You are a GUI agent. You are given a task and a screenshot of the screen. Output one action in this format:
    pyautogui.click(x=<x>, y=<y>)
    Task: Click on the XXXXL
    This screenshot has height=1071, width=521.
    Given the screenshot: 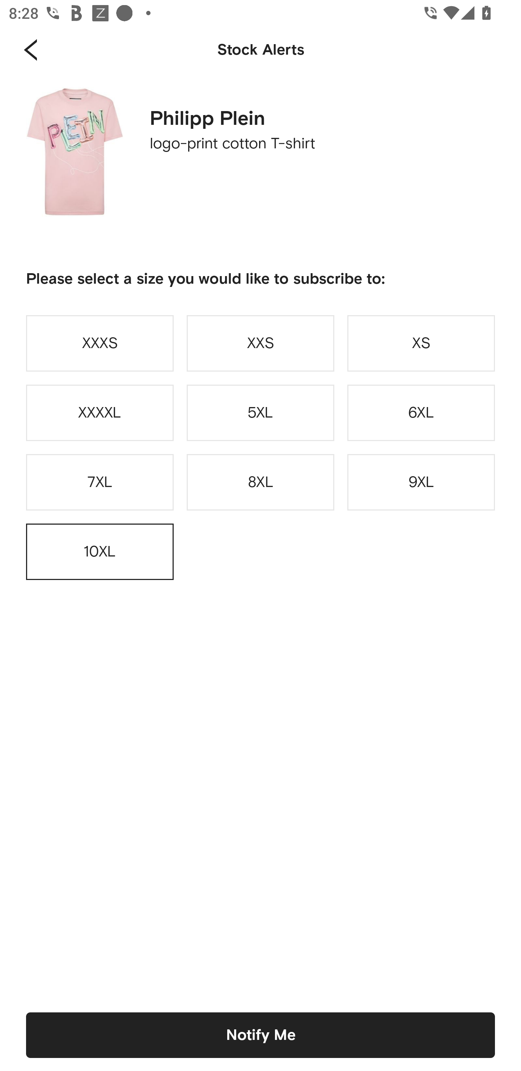 What is the action you would take?
    pyautogui.click(x=100, y=412)
    